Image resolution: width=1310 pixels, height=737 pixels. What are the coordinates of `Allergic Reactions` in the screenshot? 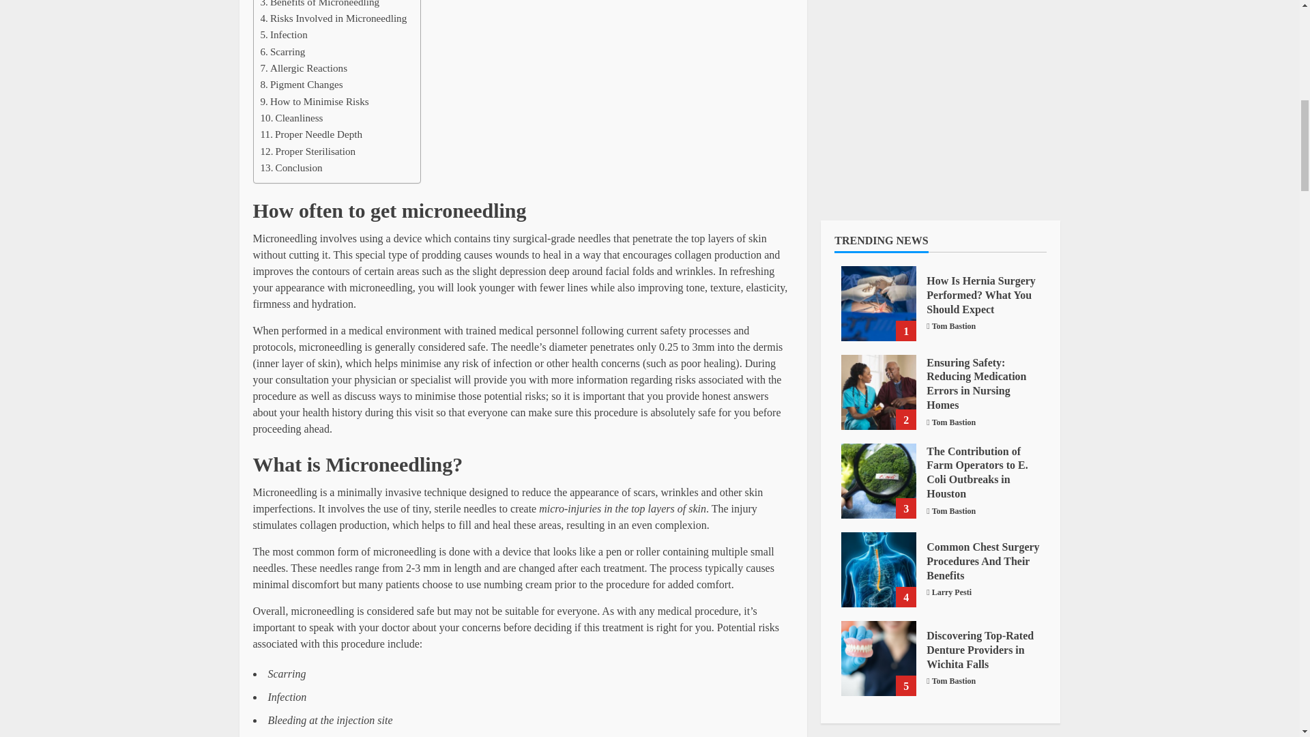 It's located at (304, 68).